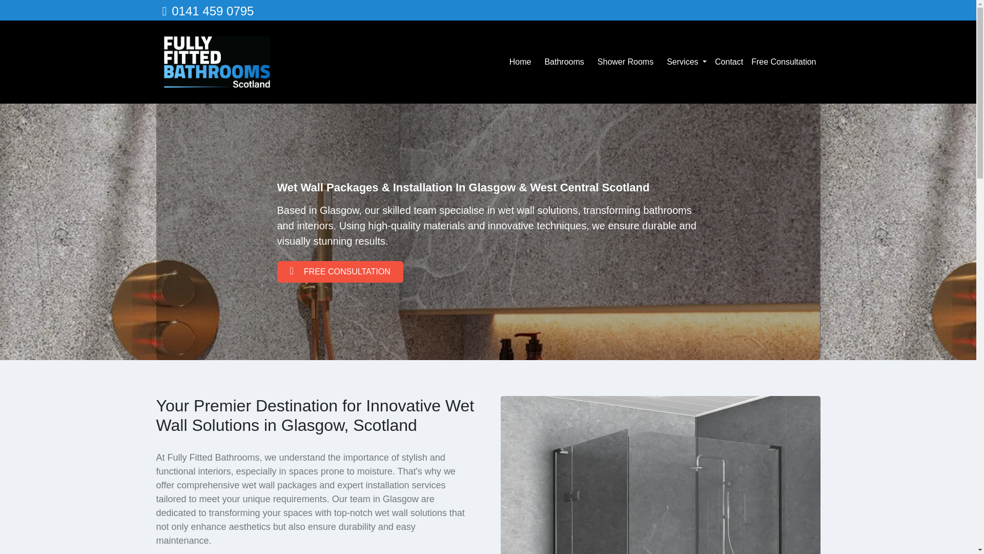 The height and width of the screenshot is (554, 984). What do you see at coordinates (520, 62) in the screenshot?
I see `Home` at bounding box center [520, 62].